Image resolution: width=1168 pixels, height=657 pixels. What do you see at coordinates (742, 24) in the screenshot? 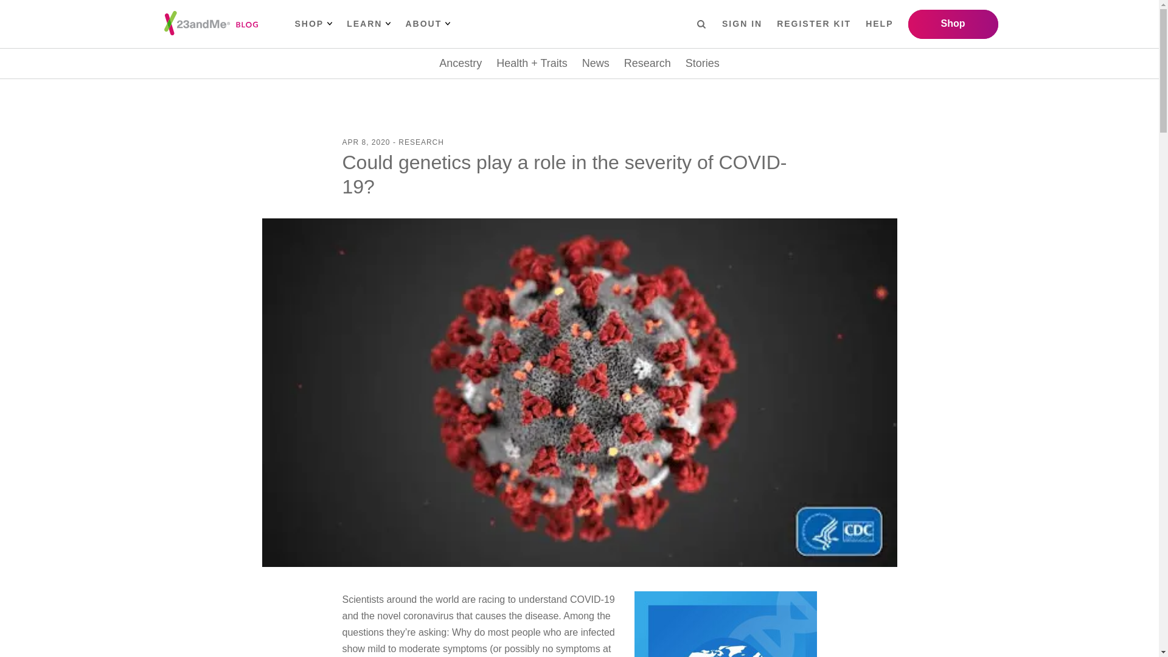
I see `SIGN IN` at bounding box center [742, 24].